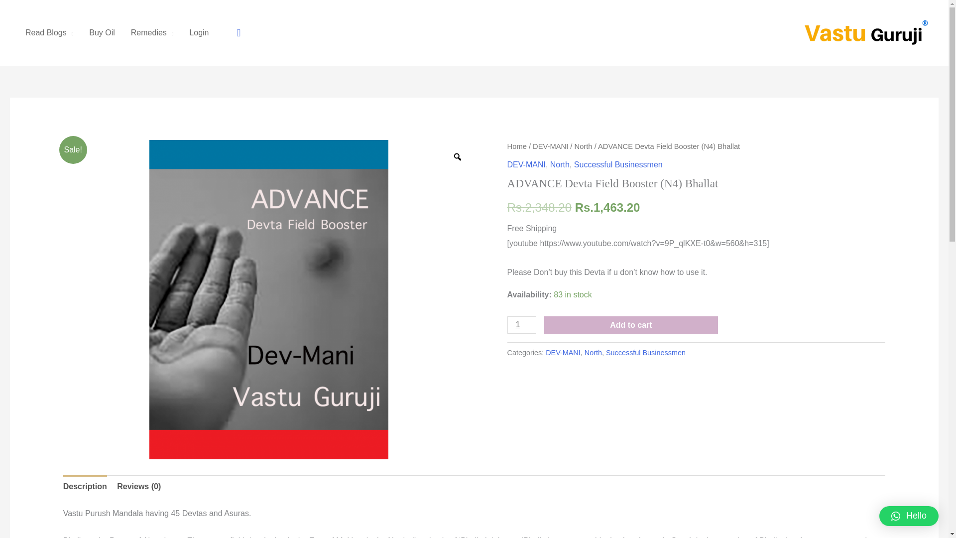 Image resolution: width=956 pixels, height=538 pixels. I want to click on Buy Oil, so click(102, 33).